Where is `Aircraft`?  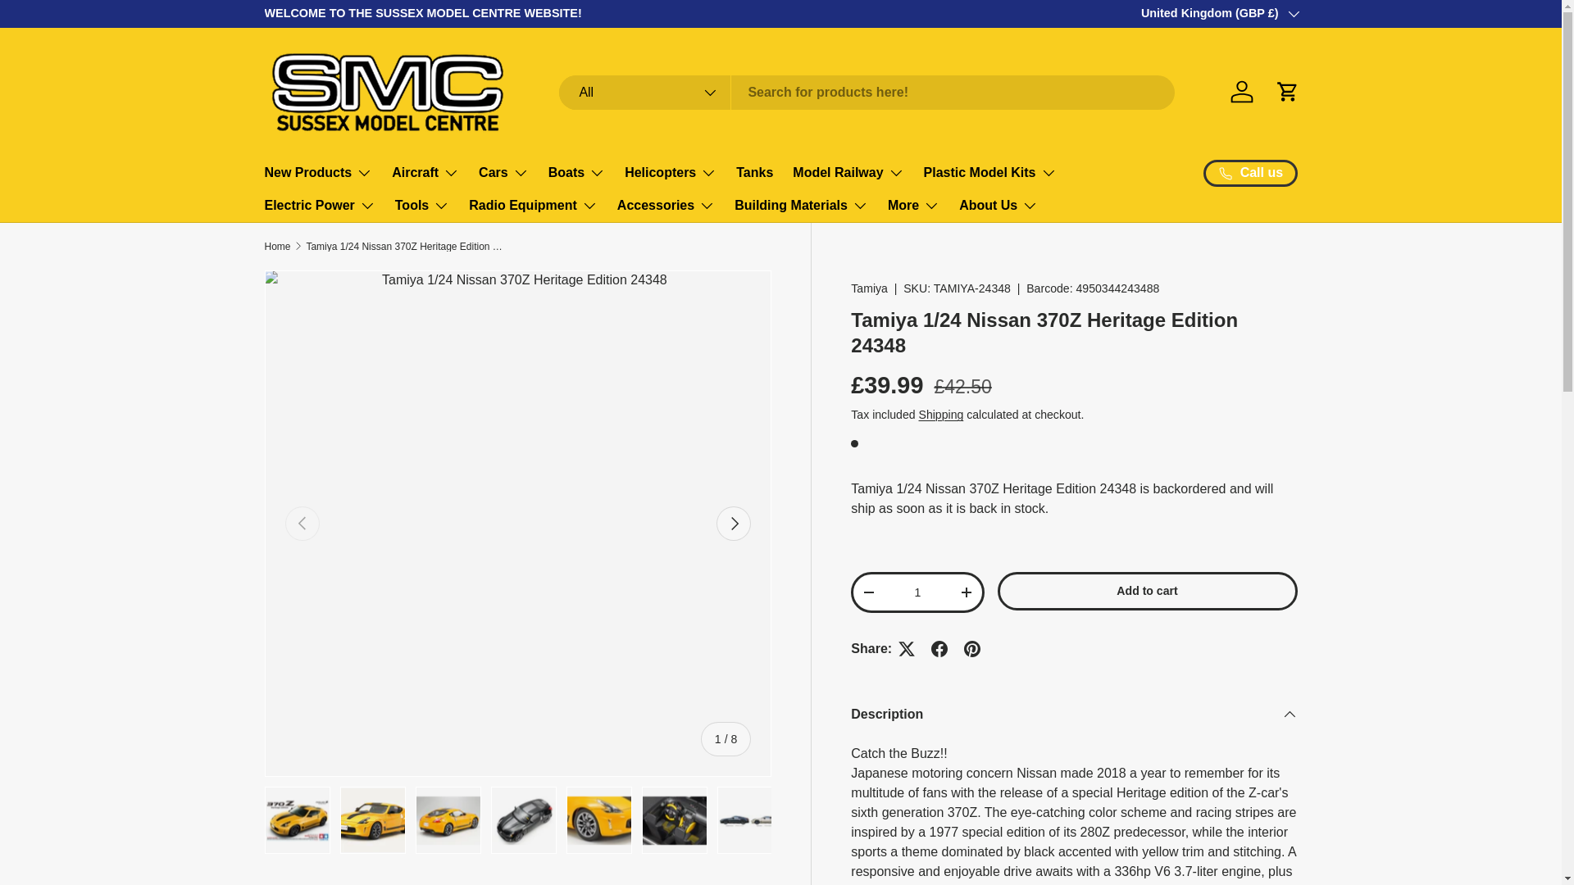
Aircraft is located at coordinates (425, 173).